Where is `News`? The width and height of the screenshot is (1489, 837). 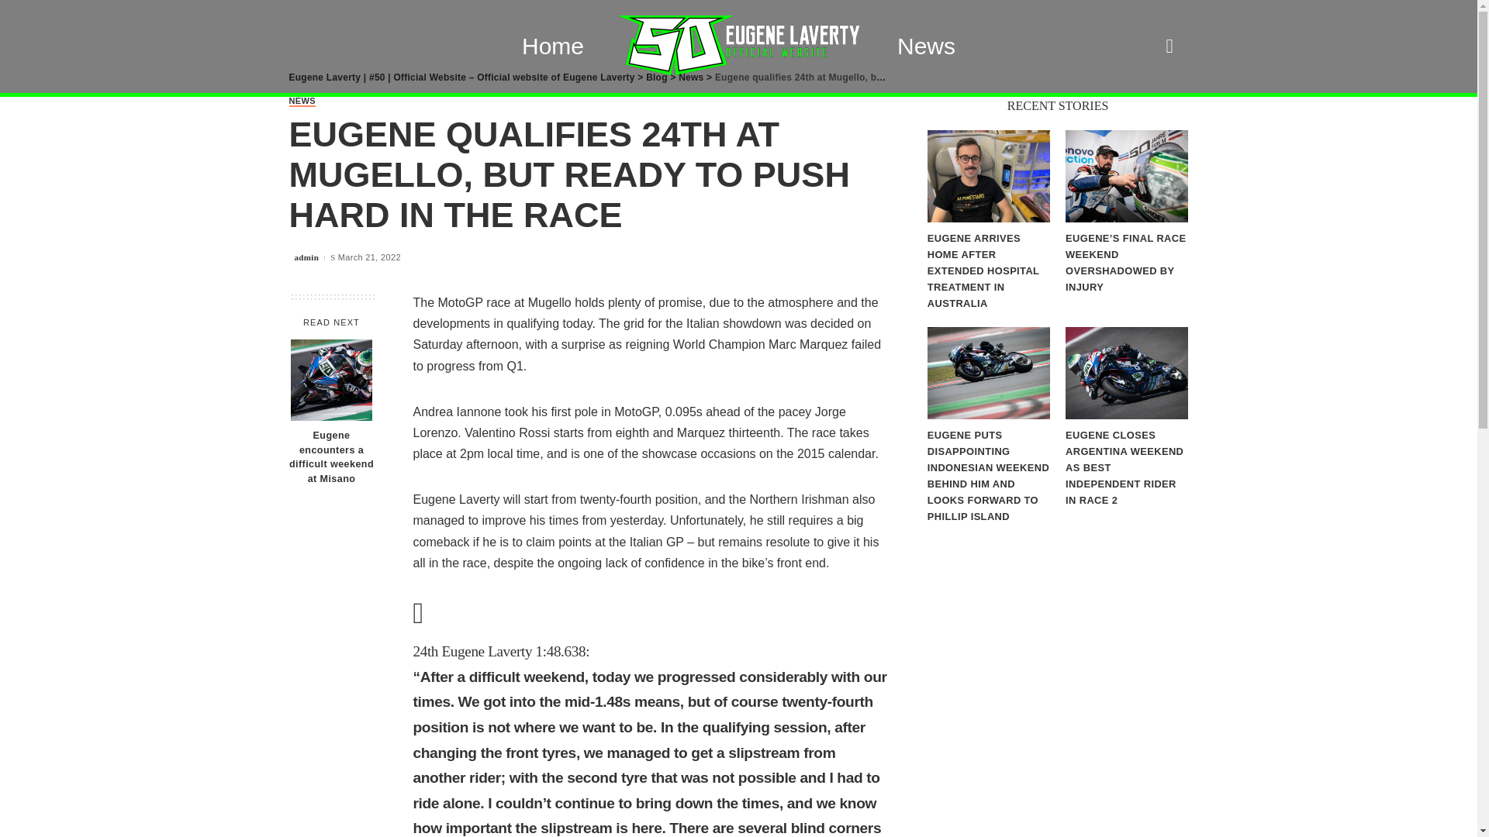 News is located at coordinates (926, 46).